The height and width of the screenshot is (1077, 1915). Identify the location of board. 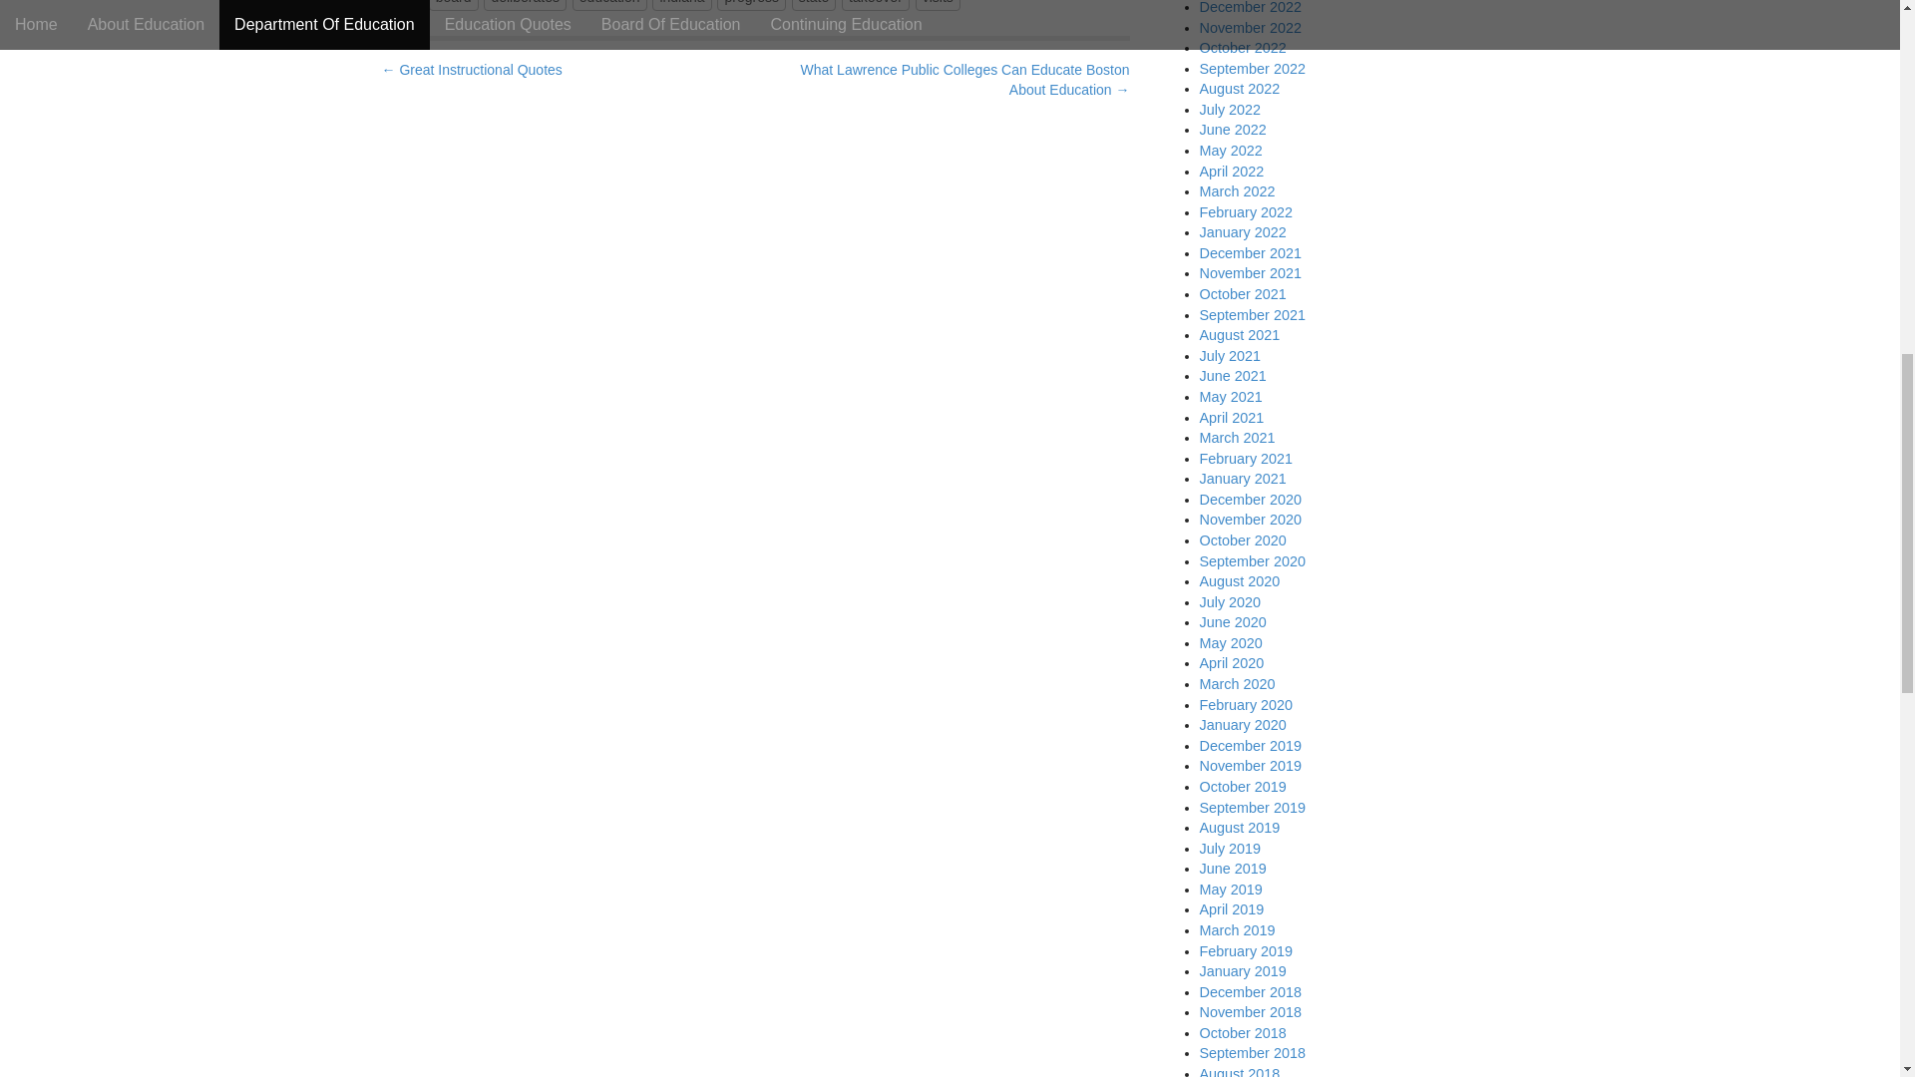
(454, 5).